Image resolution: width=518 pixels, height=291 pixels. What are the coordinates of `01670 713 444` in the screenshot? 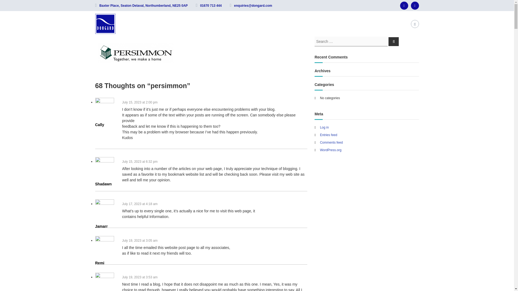 It's located at (211, 6).